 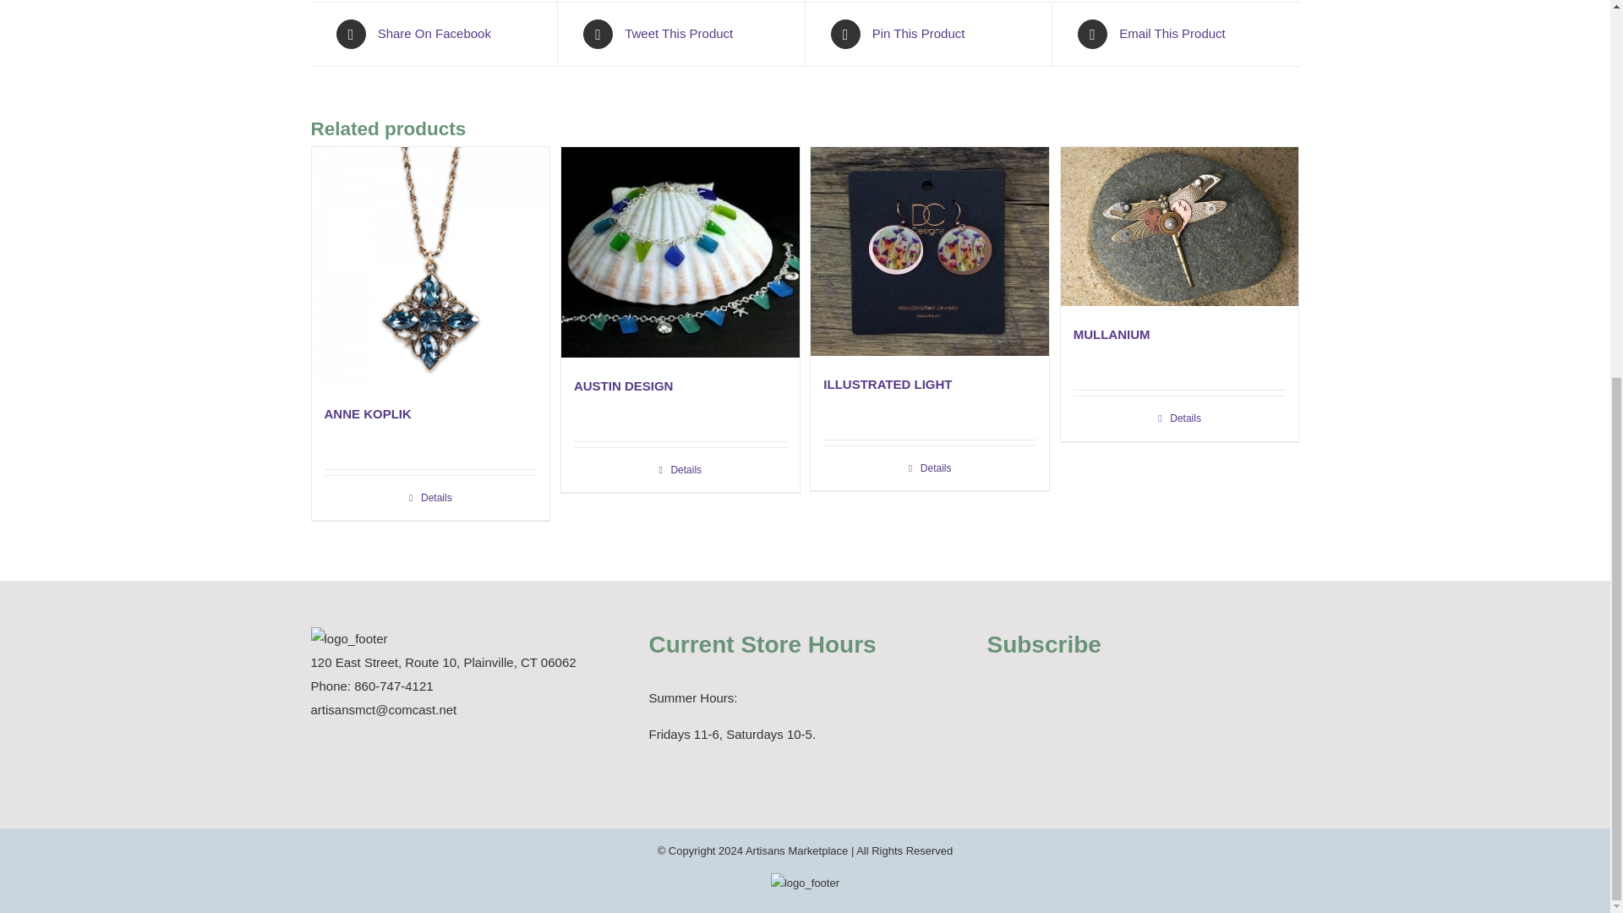 I want to click on Share On Facebook, so click(x=434, y=34).